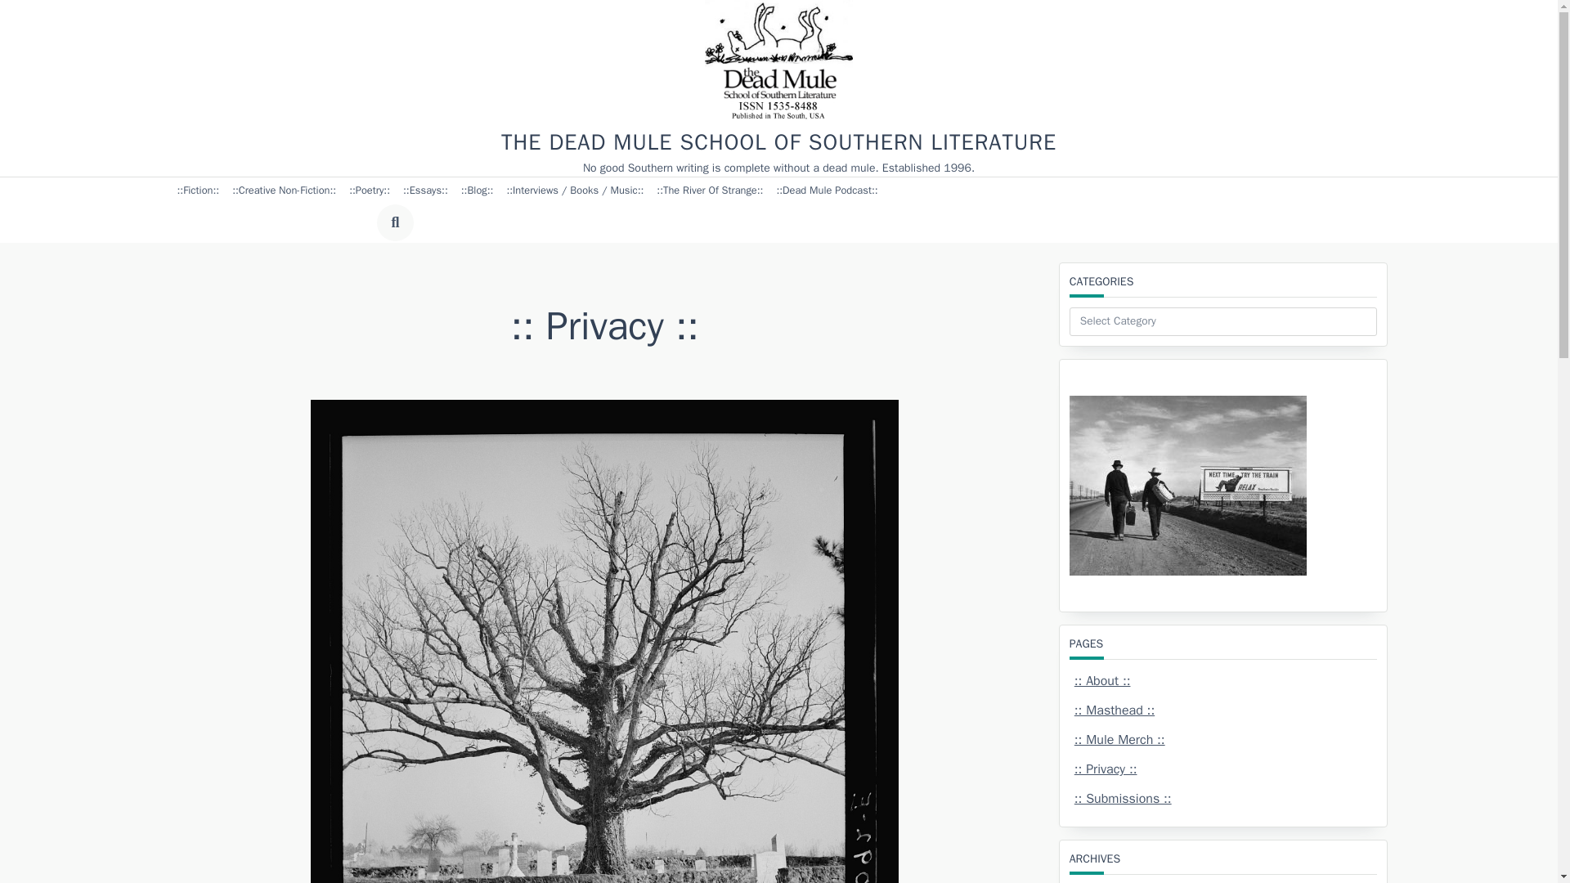 The image size is (1570, 883). What do you see at coordinates (709, 191) in the screenshot?
I see `::The River Of Strange::` at bounding box center [709, 191].